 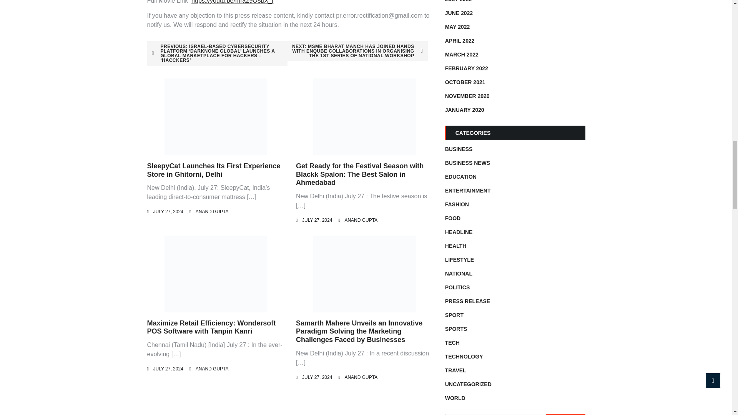 I want to click on ANAND GUPTA, so click(x=212, y=212).